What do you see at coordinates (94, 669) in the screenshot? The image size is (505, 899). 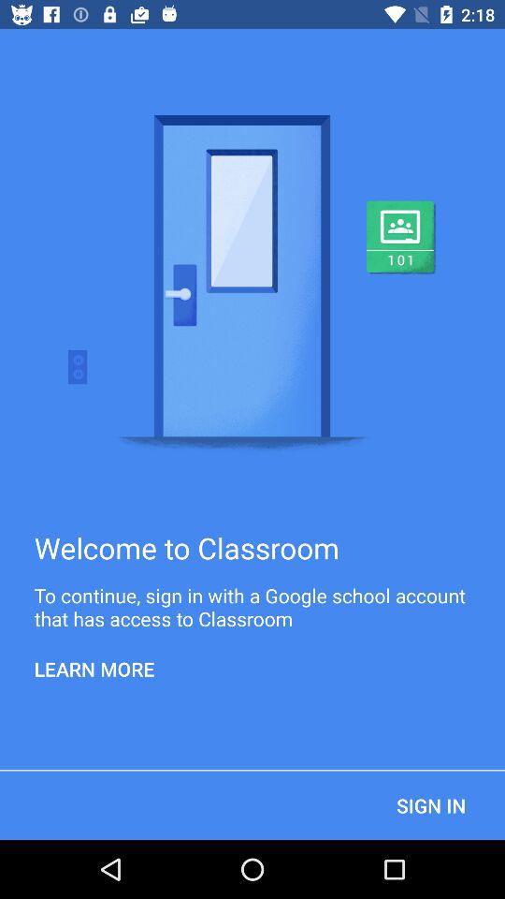 I see `launch the learn more` at bounding box center [94, 669].